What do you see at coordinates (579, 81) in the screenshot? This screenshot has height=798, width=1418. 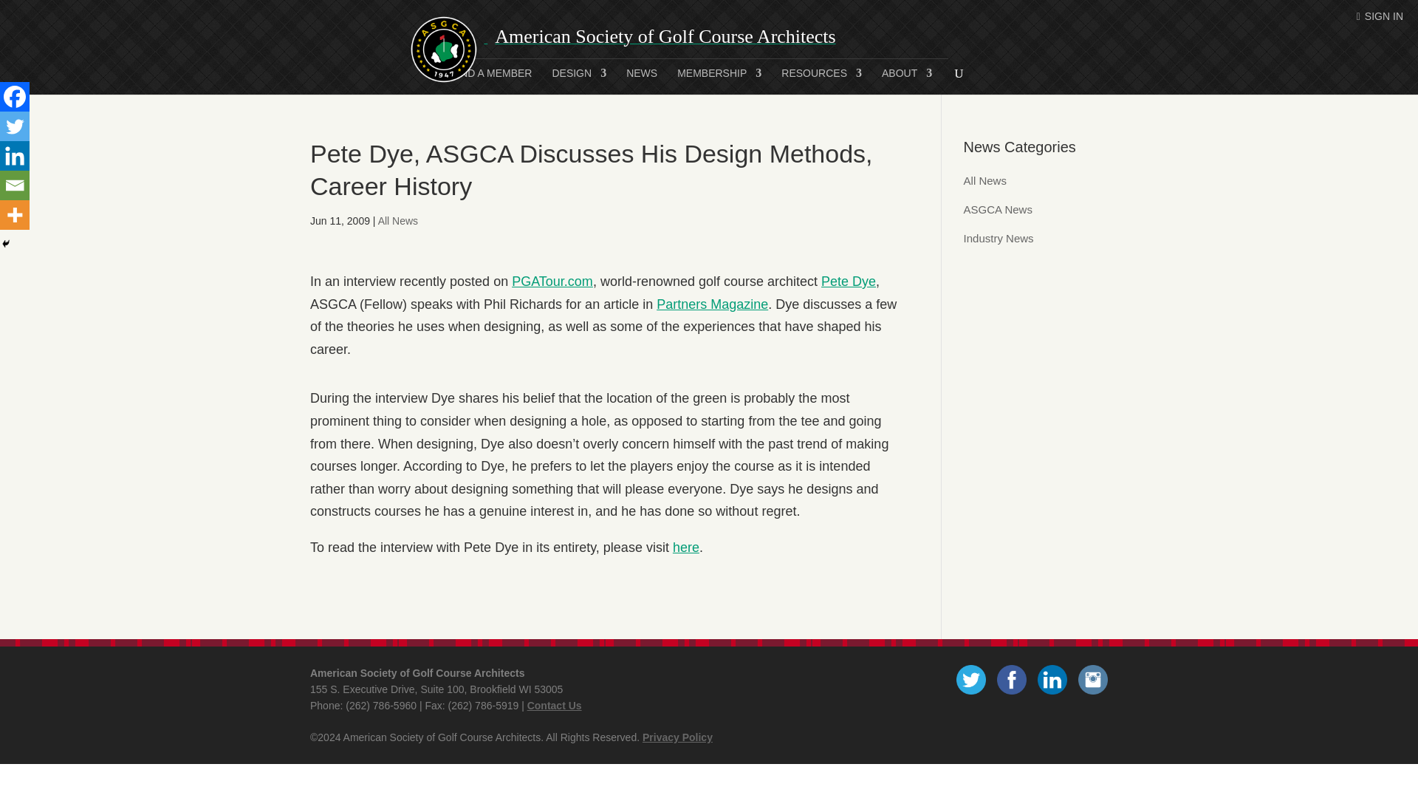 I see `DESIGN` at bounding box center [579, 81].